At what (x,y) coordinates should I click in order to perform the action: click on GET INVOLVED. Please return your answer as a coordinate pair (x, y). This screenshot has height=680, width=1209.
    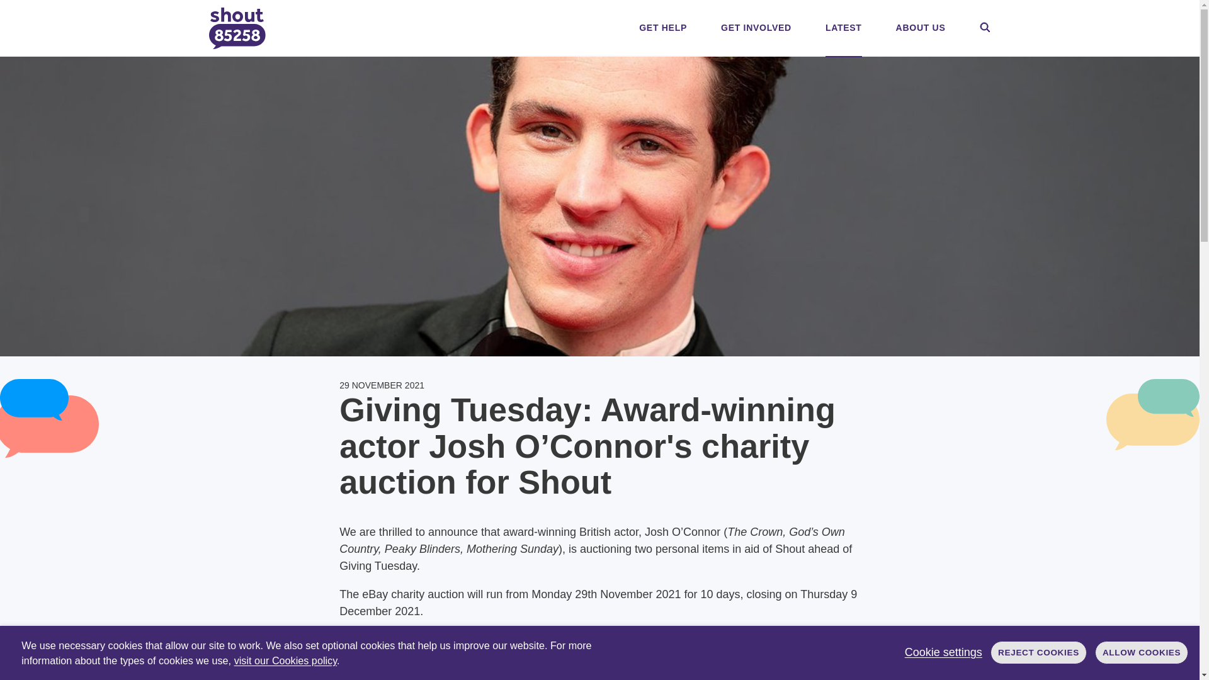
    Looking at the image, I should click on (756, 28).